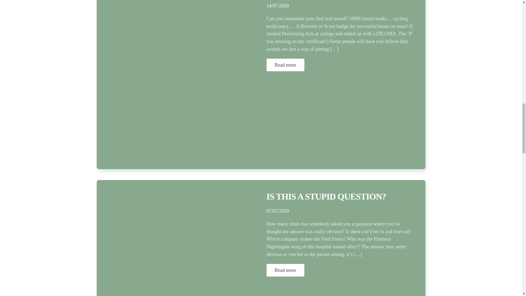  I want to click on Read more, so click(285, 270).